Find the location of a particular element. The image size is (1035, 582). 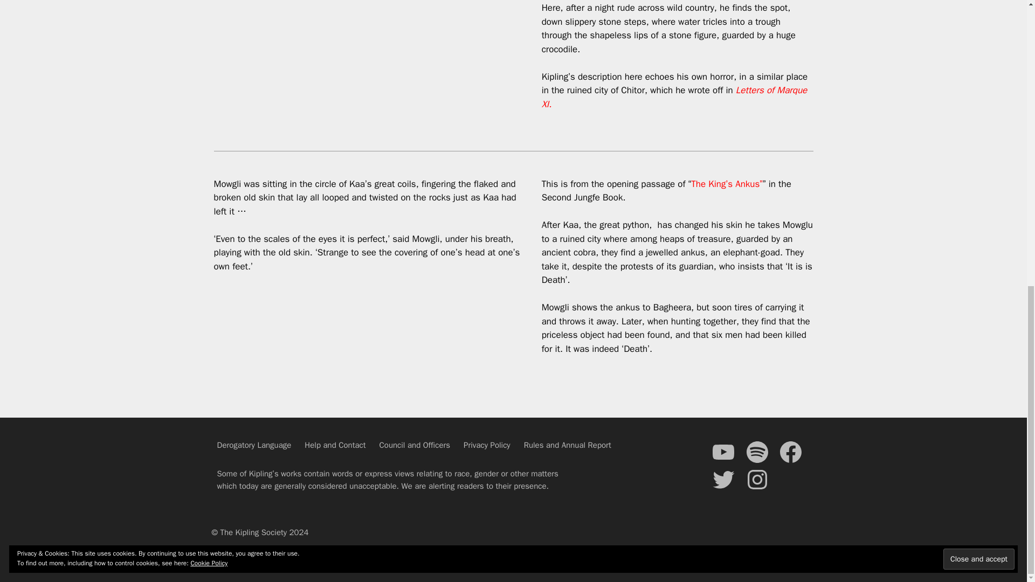

Council and Officers is located at coordinates (415, 445).